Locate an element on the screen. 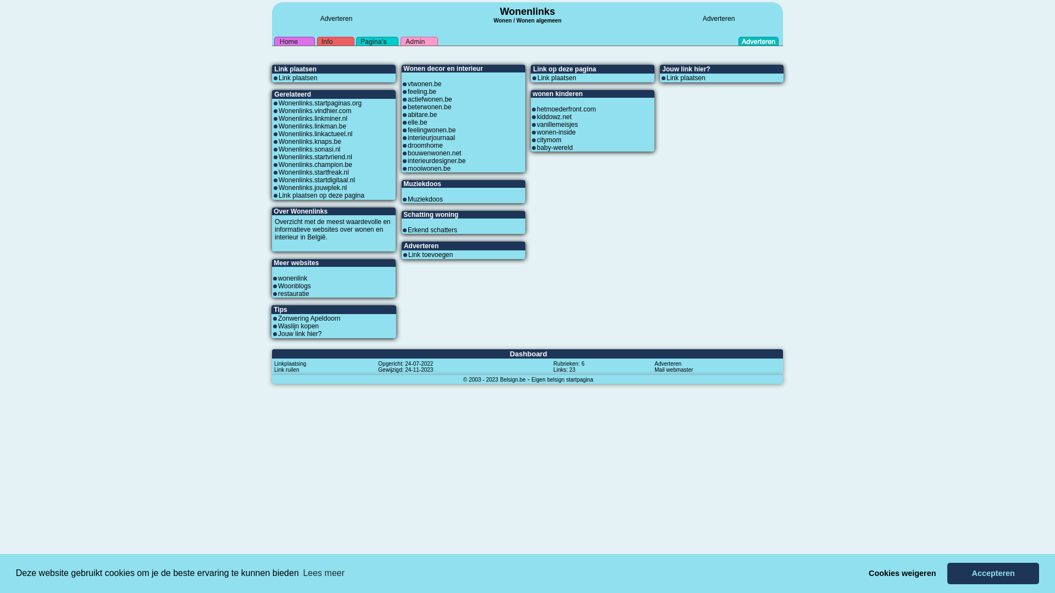 This screenshot has width=1055, height=593. Wonenlinks.vindhier.com is located at coordinates (315, 111).